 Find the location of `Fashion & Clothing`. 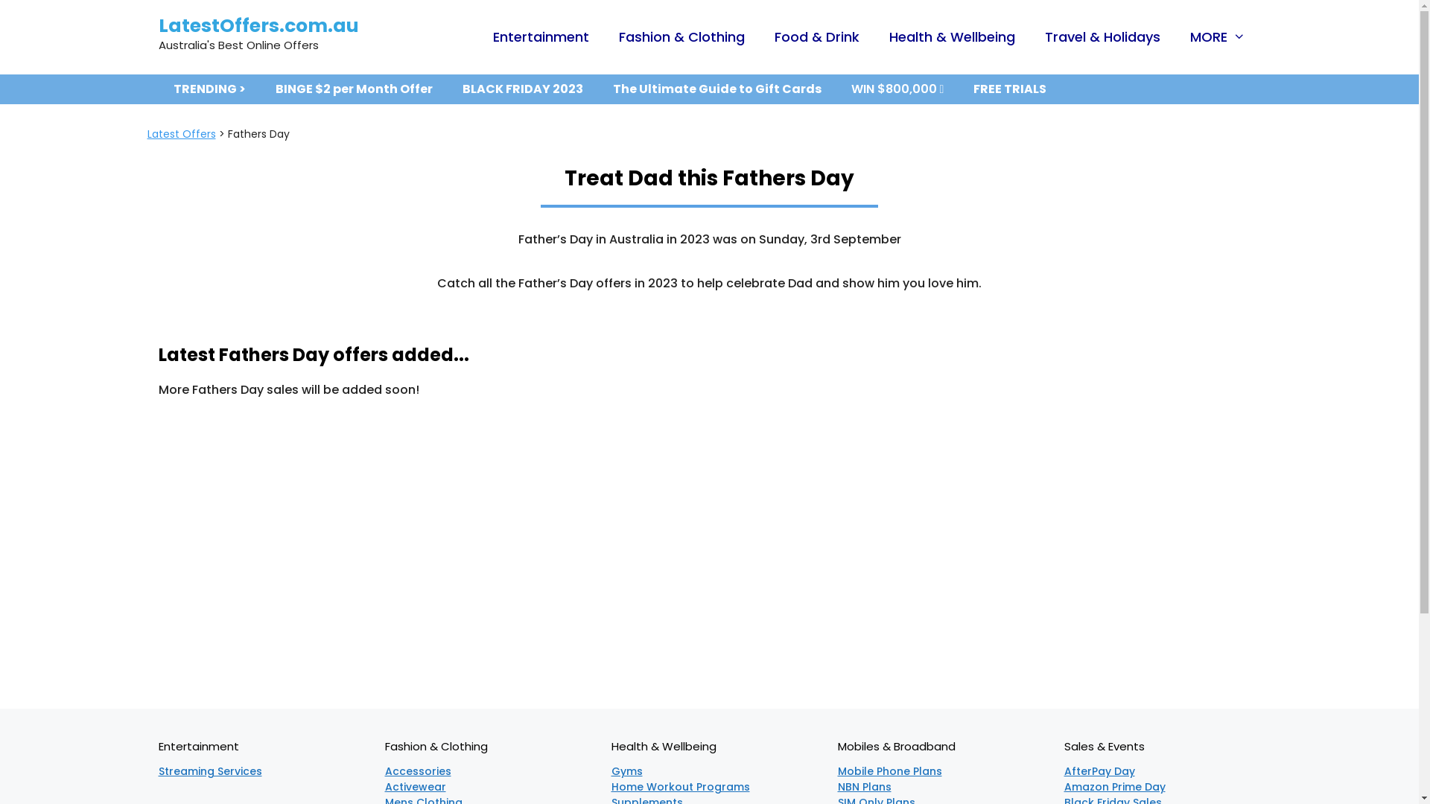

Fashion & Clothing is located at coordinates (682, 37).